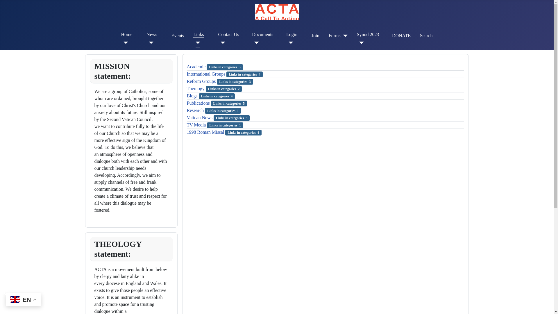 This screenshot has height=314, width=558. Describe the element at coordinates (127, 34) in the screenshot. I see `Home` at that location.